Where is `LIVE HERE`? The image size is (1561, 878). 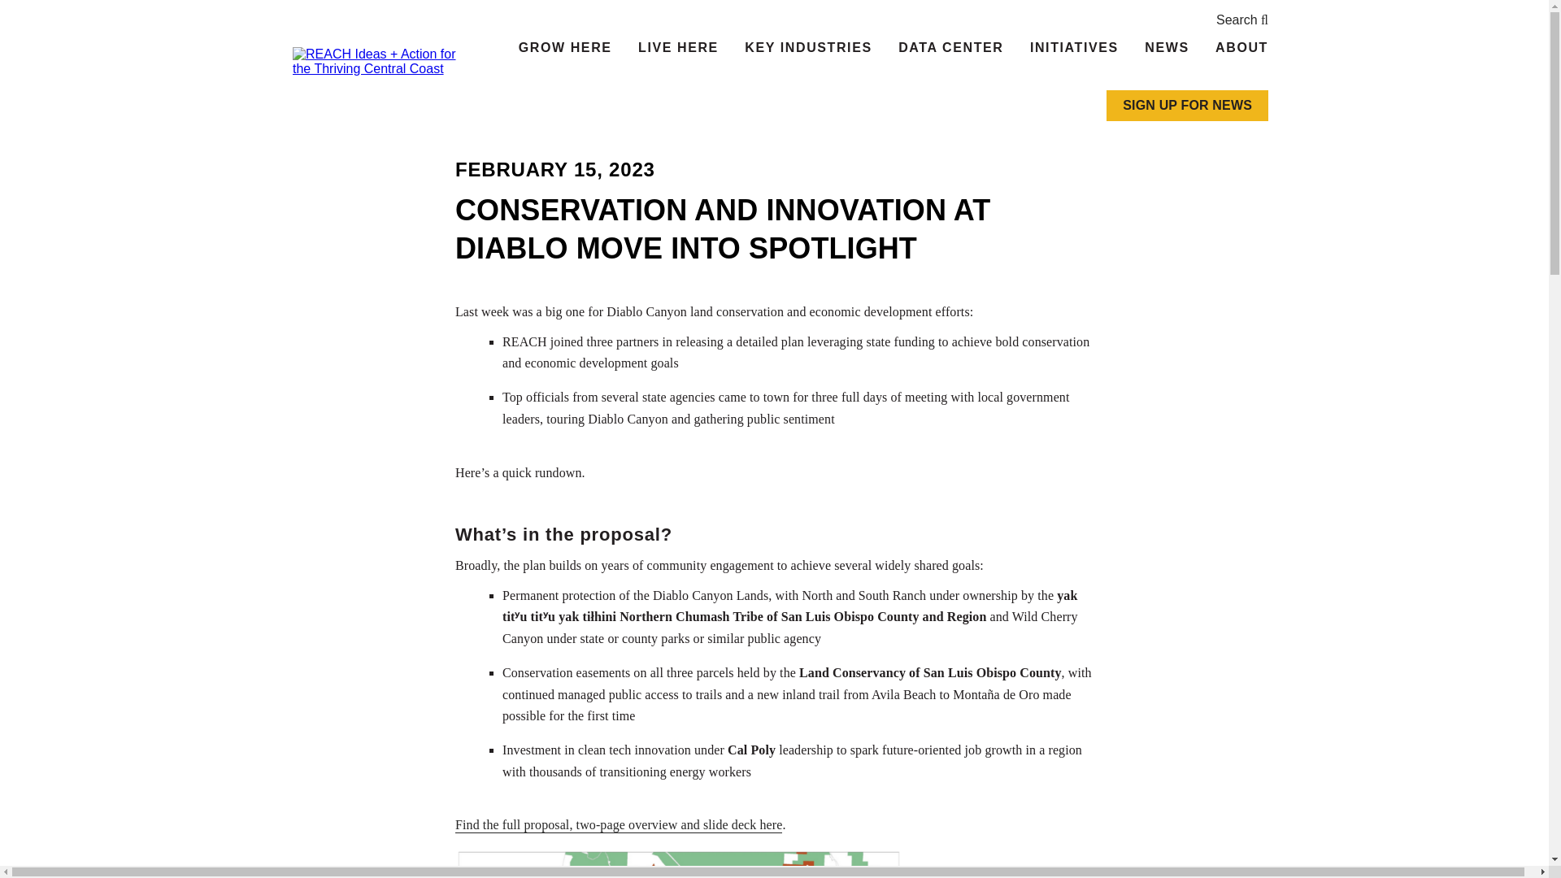 LIVE HERE is located at coordinates (678, 49).